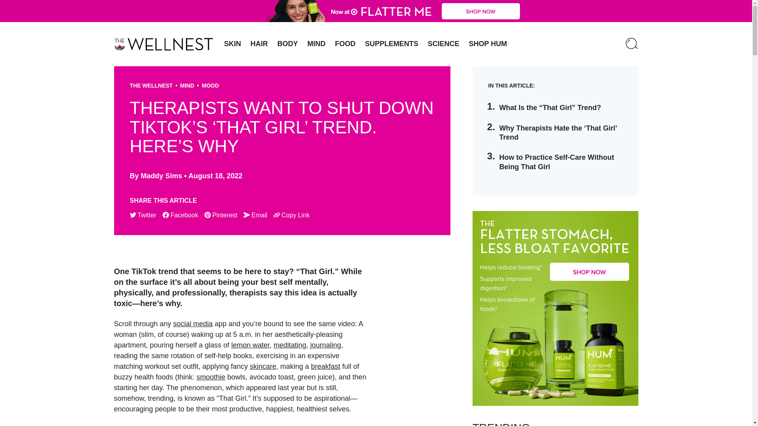 Image resolution: width=758 pixels, height=426 pixels. What do you see at coordinates (488, 44) in the screenshot?
I see `SHOP HUM` at bounding box center [488, 44].